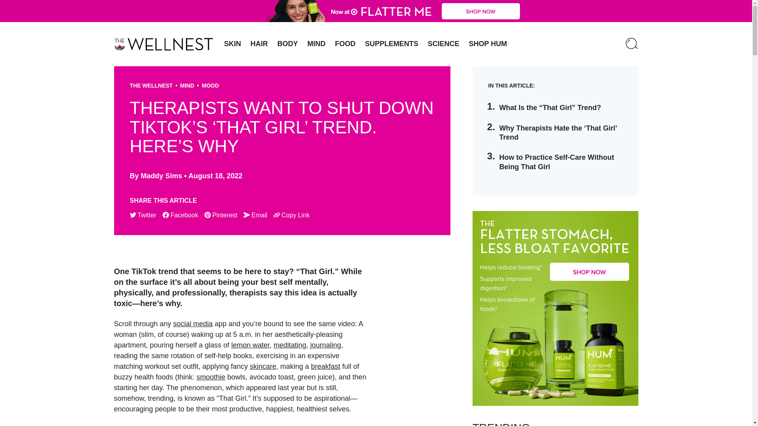 Image resolution: width=758 pixels, height=426 pixels. What do you see at coordinates (488, 44) in the screenshot?
I see `SHOP HUM` at bounding box center [488, 44].